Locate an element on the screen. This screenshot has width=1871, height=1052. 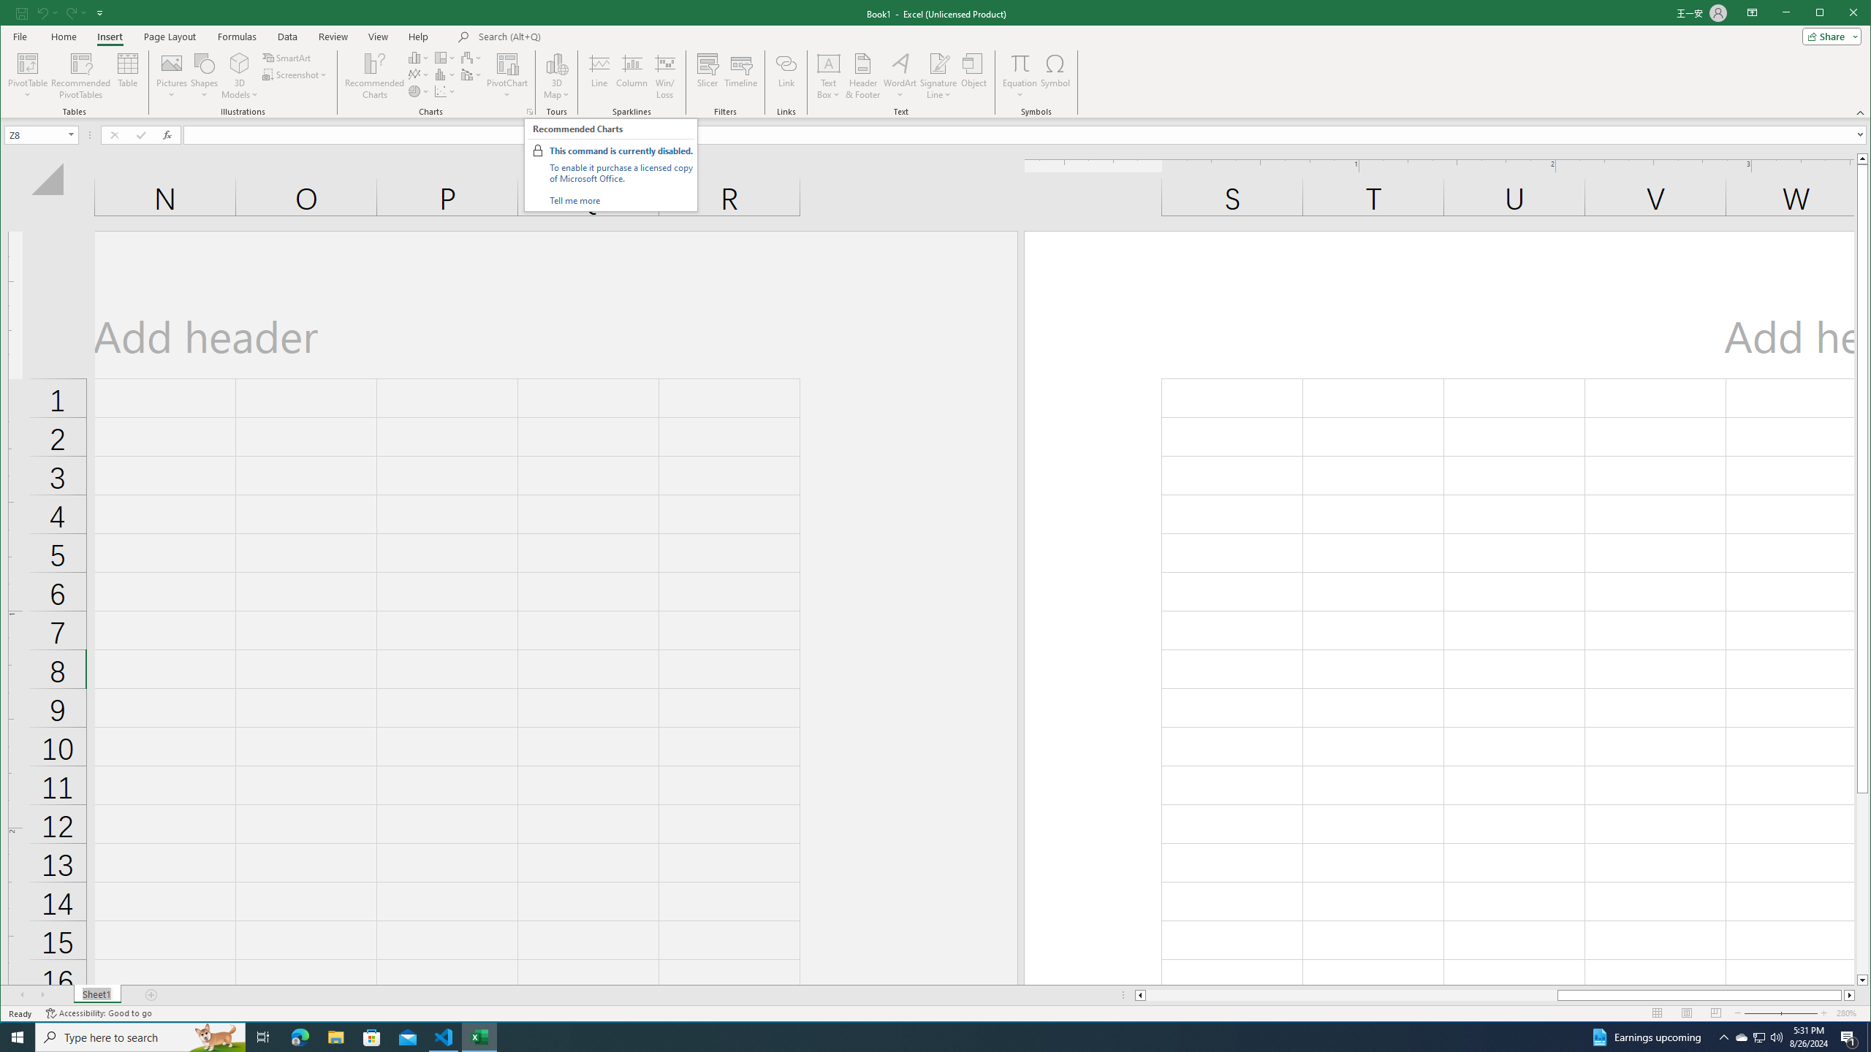
Equation is located at coordinates (1019, 76).